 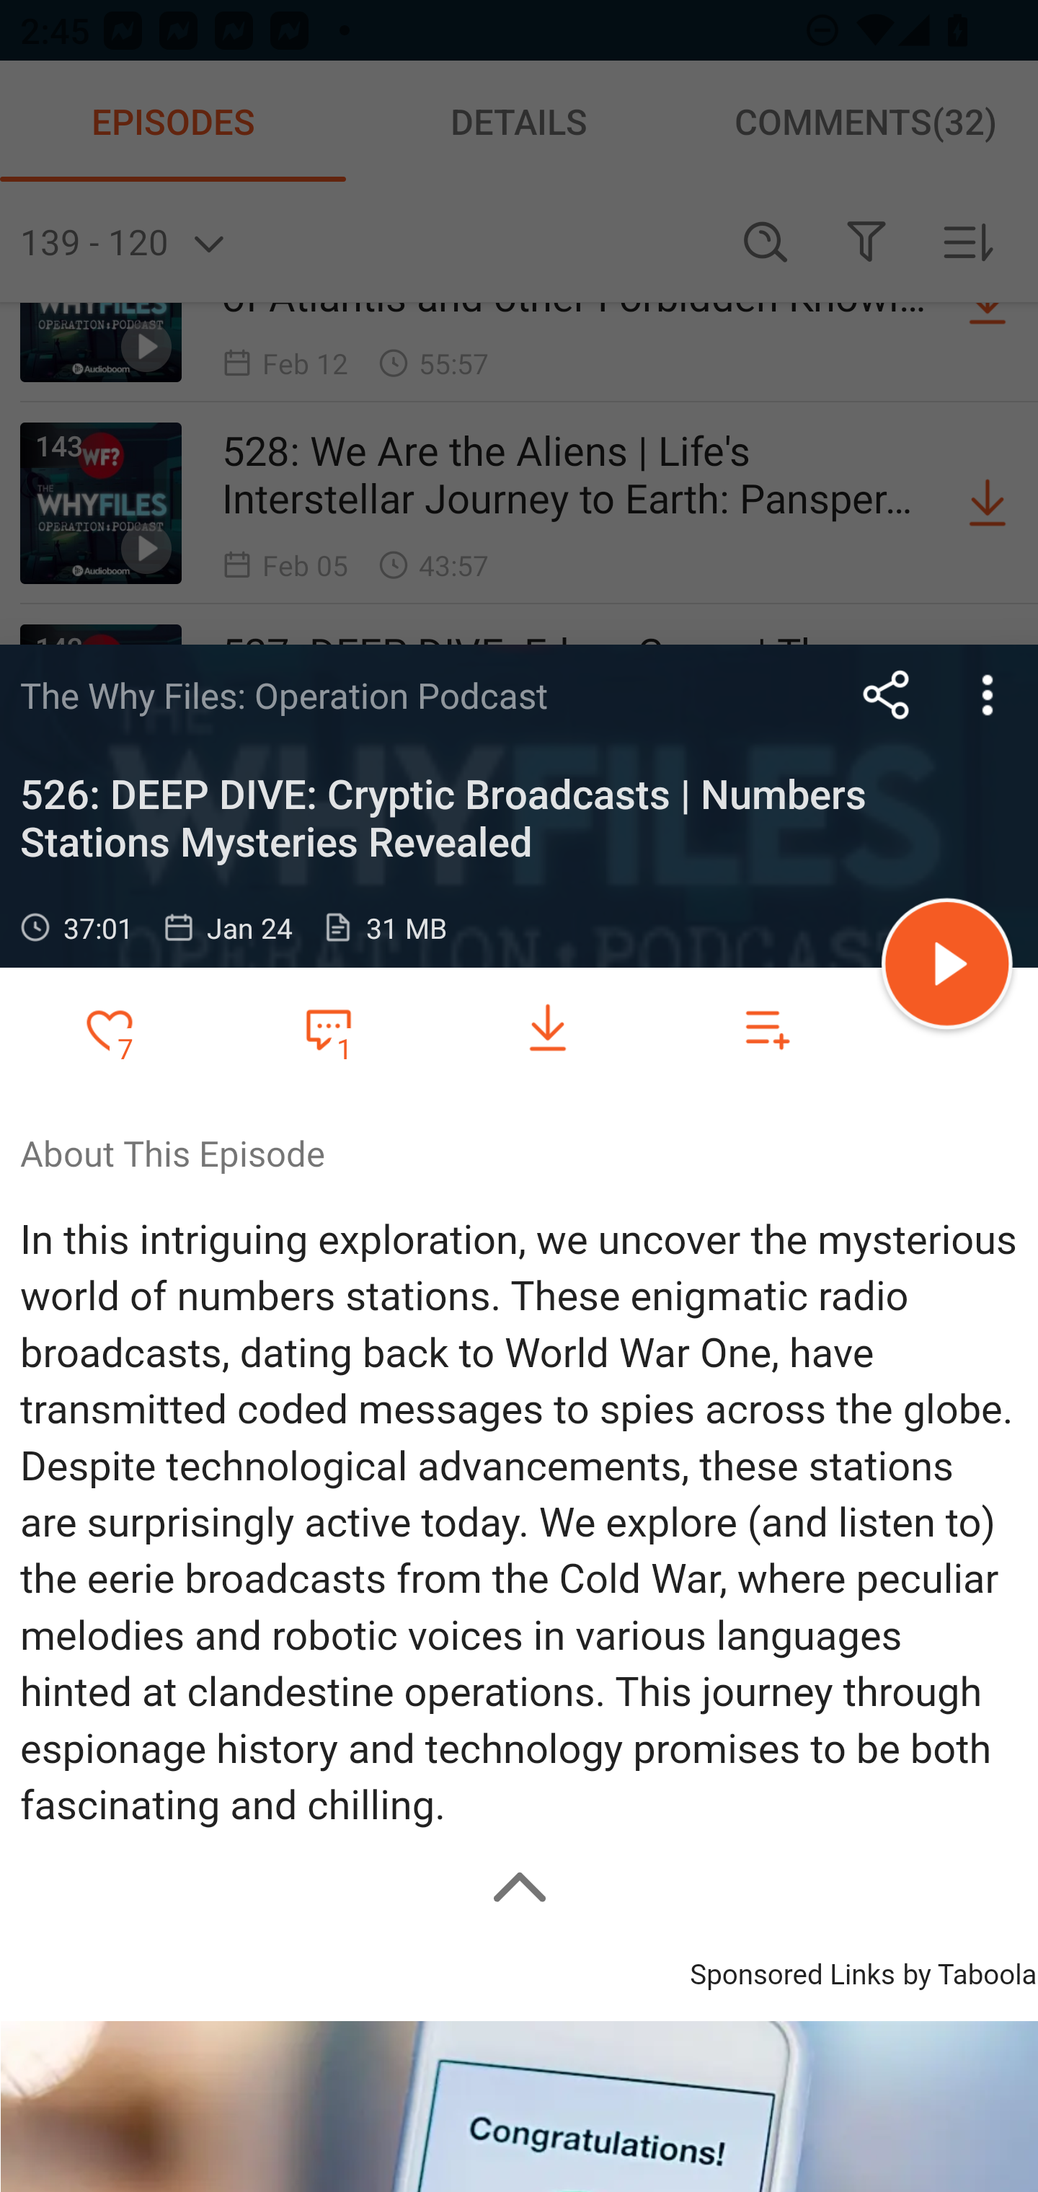 I want to click on by Taboola, so click(x=969, y=1971).